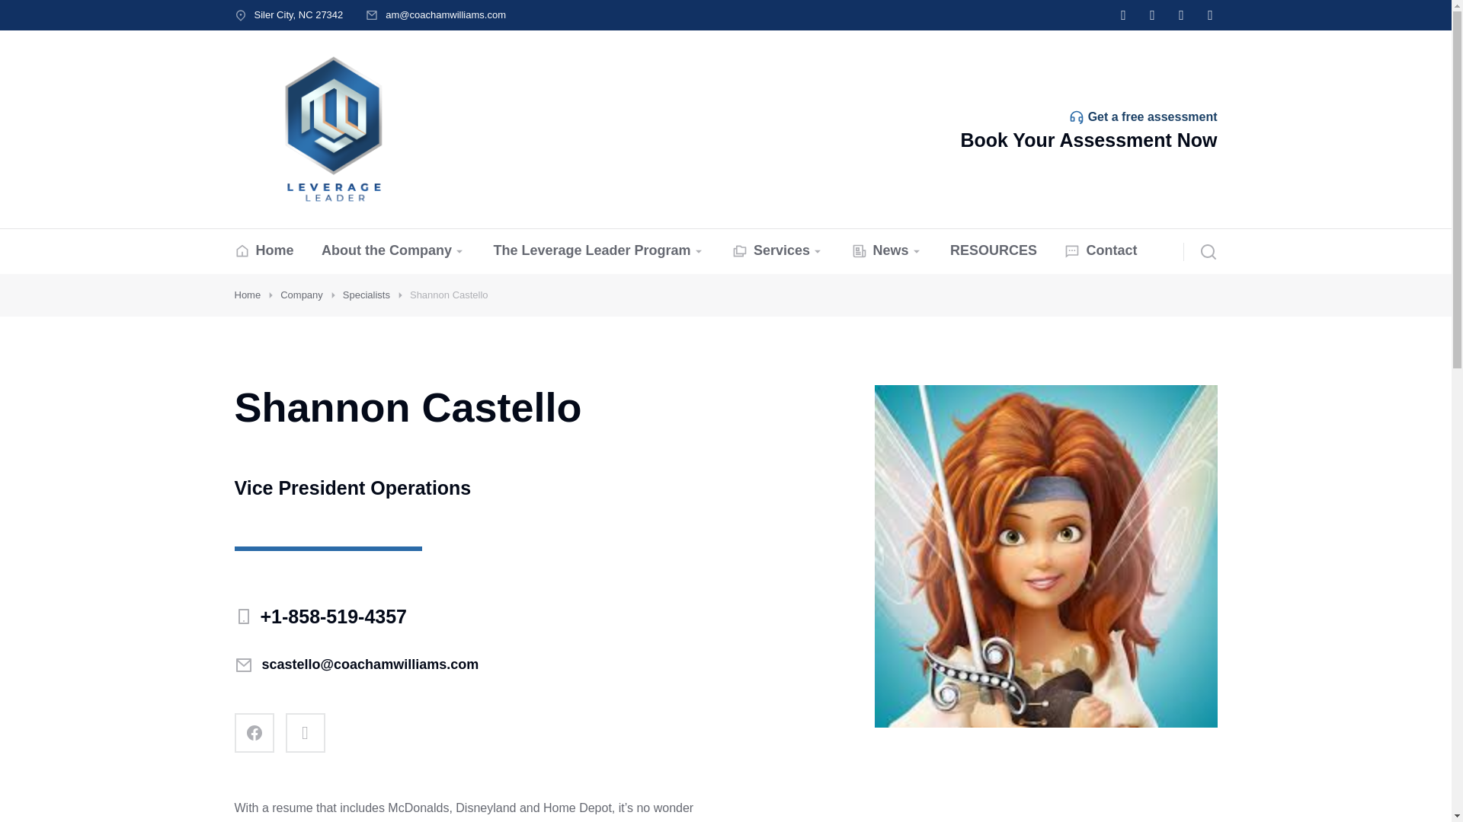  I want to click on Services, so click(777, 251).